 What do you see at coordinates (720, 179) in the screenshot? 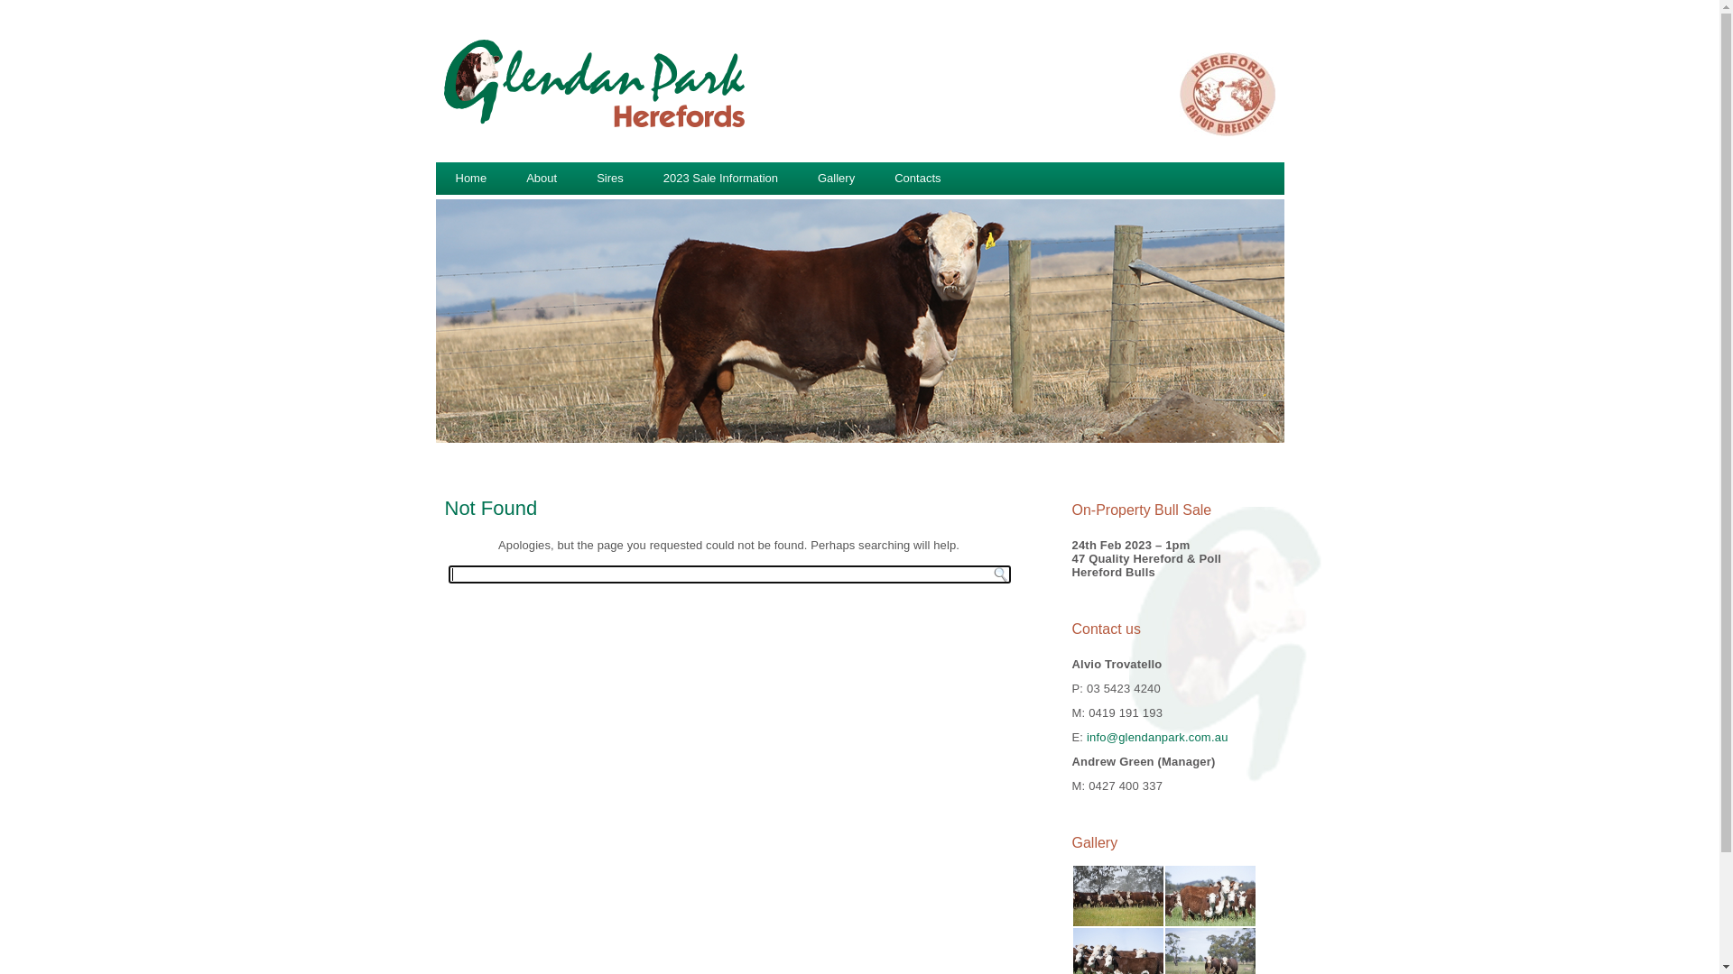
I see `2023 Sale Information` at bounding box center [720, 179].